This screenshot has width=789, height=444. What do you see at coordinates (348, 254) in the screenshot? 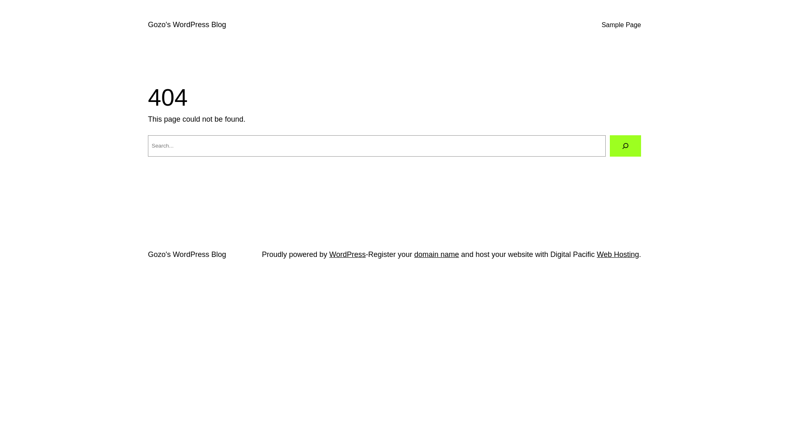
I see `WordPress` at bounding box center [348, 254].